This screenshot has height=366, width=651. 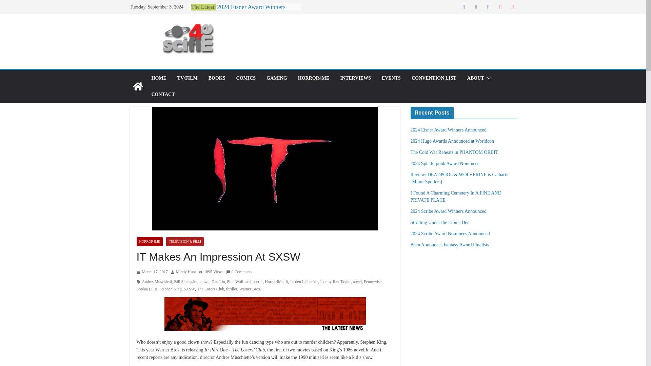 I want to click on ABOUT, so click(x=476, y=78).